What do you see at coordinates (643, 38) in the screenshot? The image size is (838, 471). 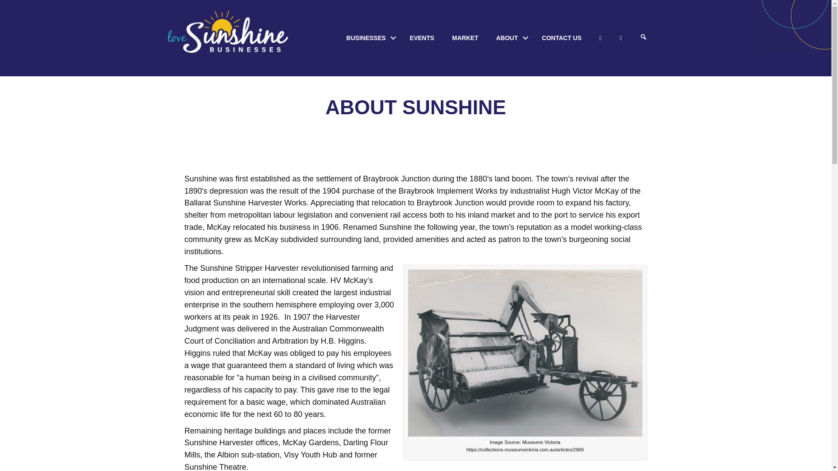 I see `SEARCH` at bounding box center [643, 38].